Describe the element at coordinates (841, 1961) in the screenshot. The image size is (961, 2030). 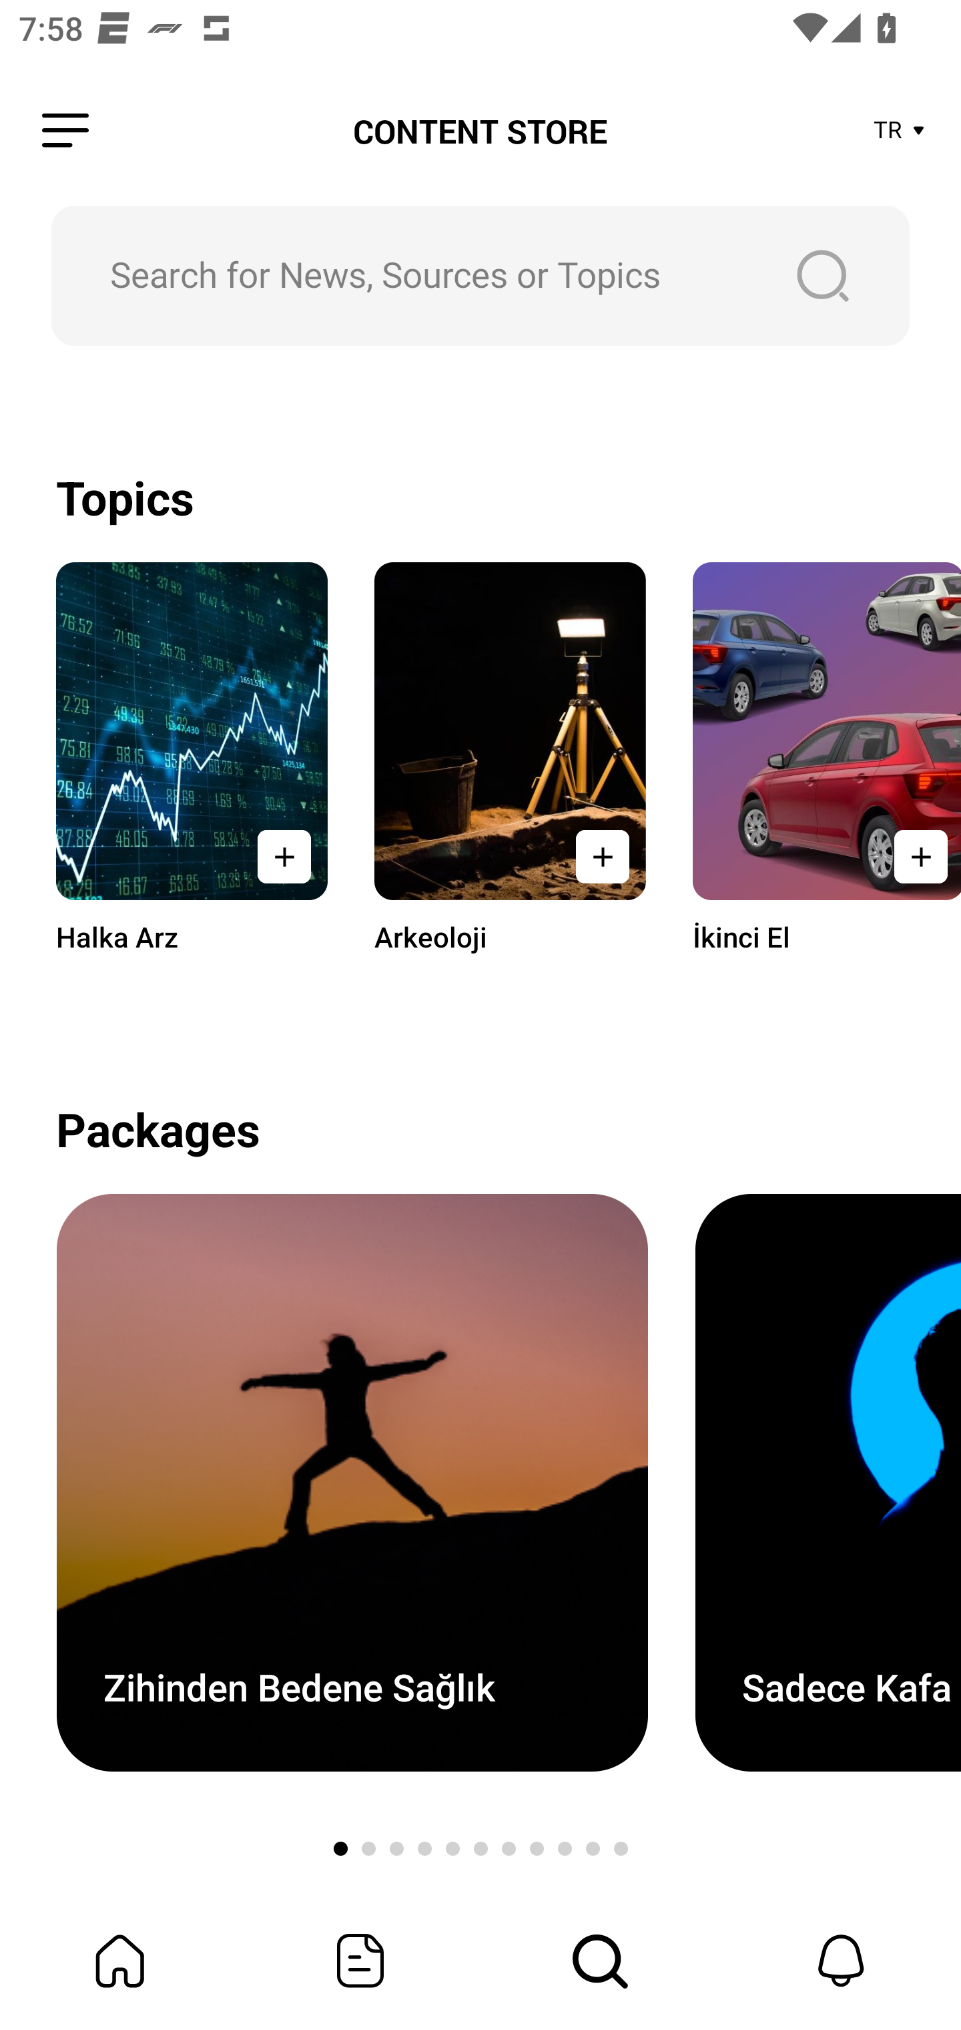
I see `Notifications` at that location.